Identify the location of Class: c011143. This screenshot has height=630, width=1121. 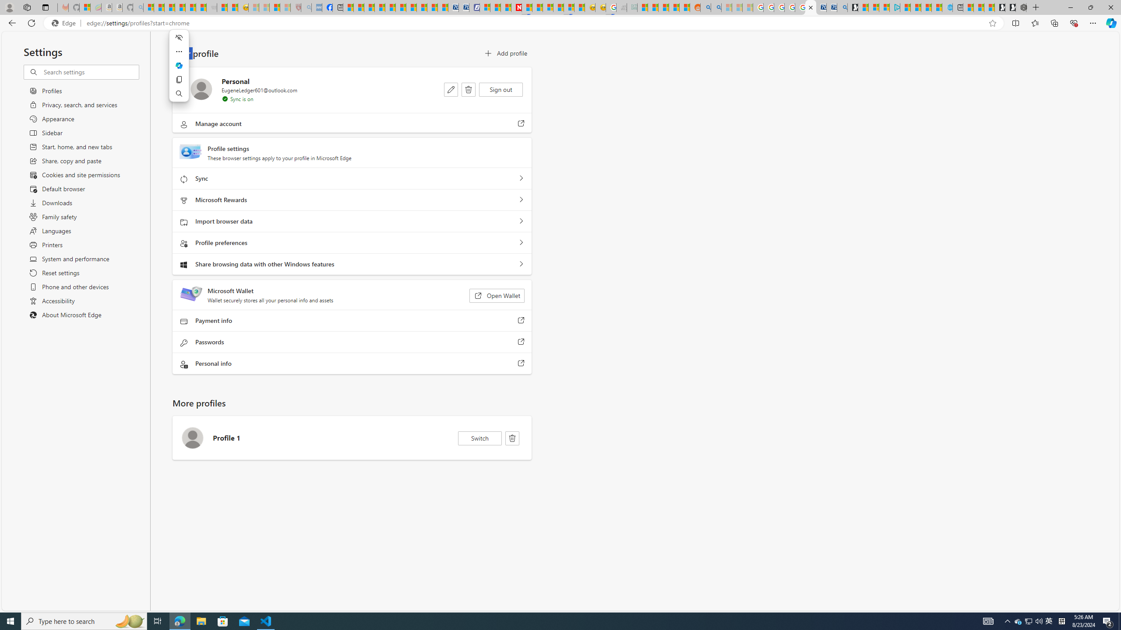
(512, 438).